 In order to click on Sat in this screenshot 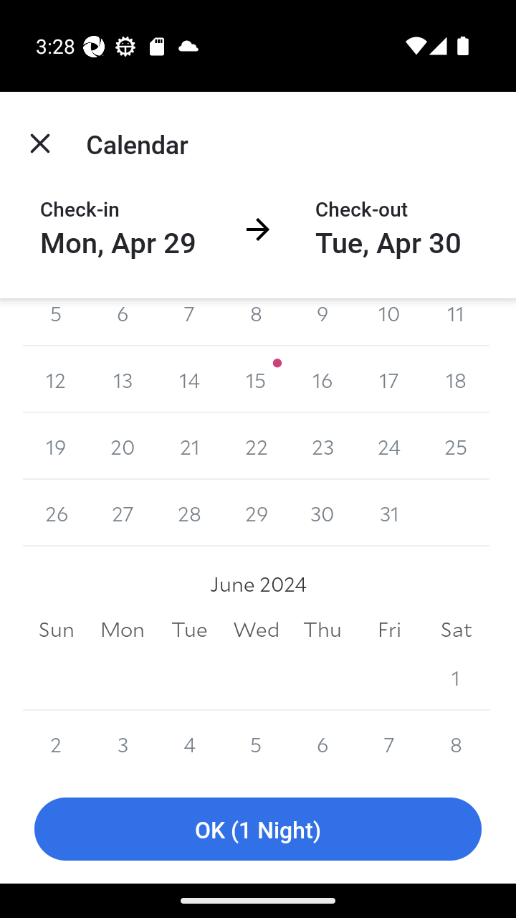, I will do `click(456, 630)`.